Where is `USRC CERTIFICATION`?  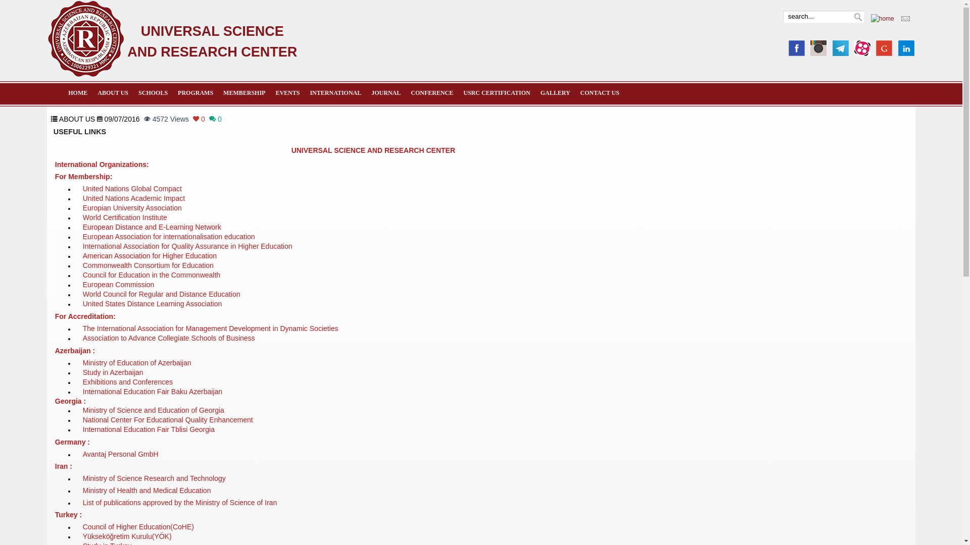 USRC CERTIFICATION is located at coordinates (497, 93).